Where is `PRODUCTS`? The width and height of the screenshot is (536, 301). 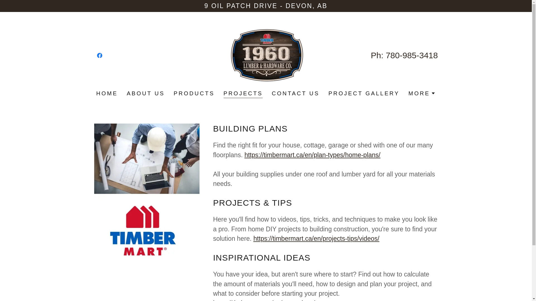
PRODUCTS is located at coordinates (194, 93).